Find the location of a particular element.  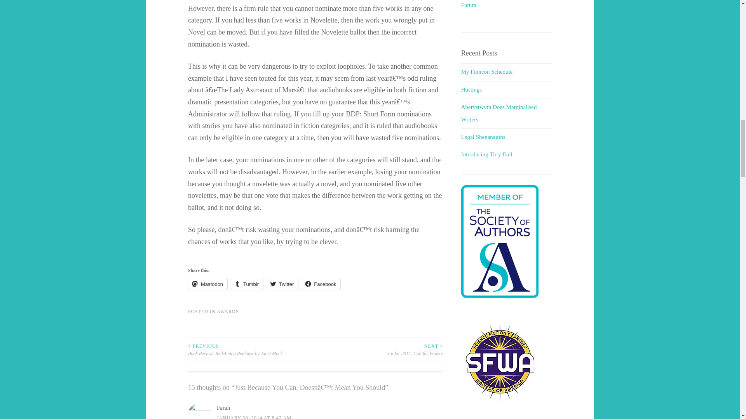

Click to share on Twitter is located at coordinates (282, 284).